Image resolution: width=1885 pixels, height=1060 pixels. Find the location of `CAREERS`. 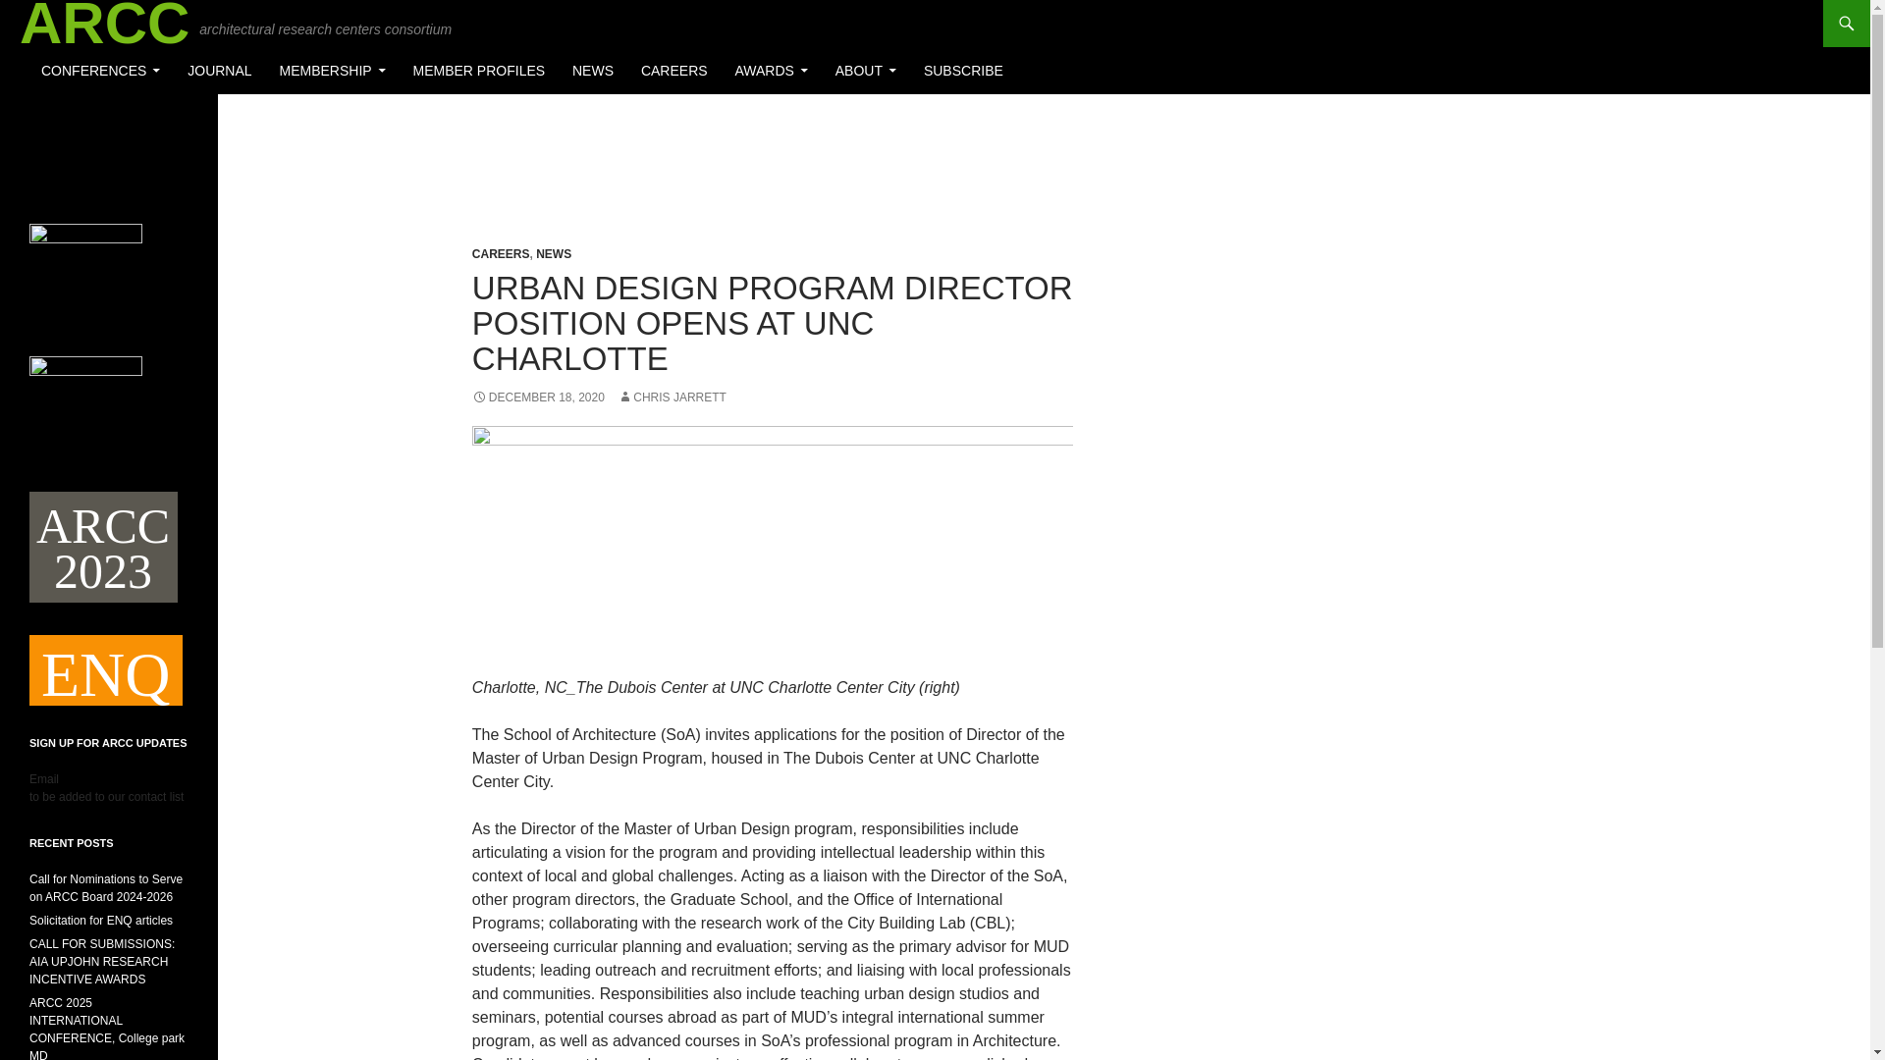

CAREERS is located at coordinates (501, 253).